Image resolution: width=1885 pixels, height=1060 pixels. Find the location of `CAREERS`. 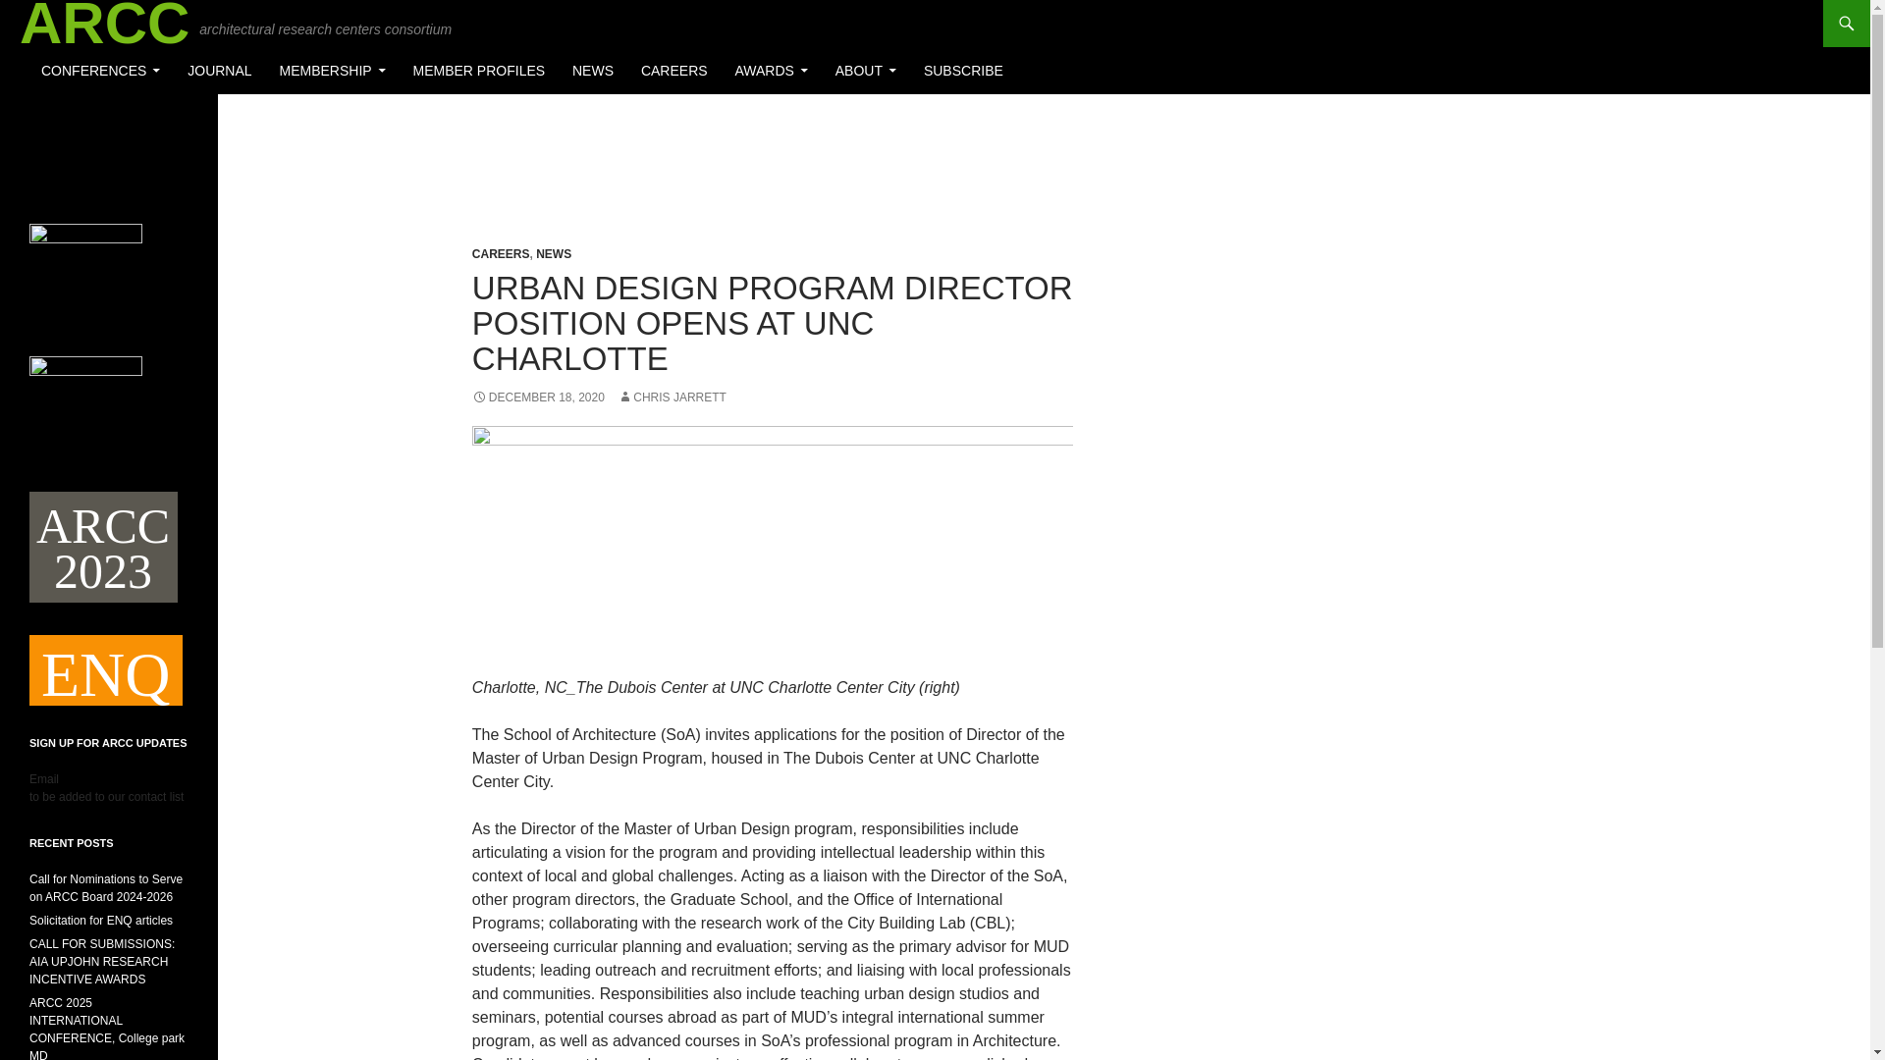

CAREERS is located at coordinates (501, 253).